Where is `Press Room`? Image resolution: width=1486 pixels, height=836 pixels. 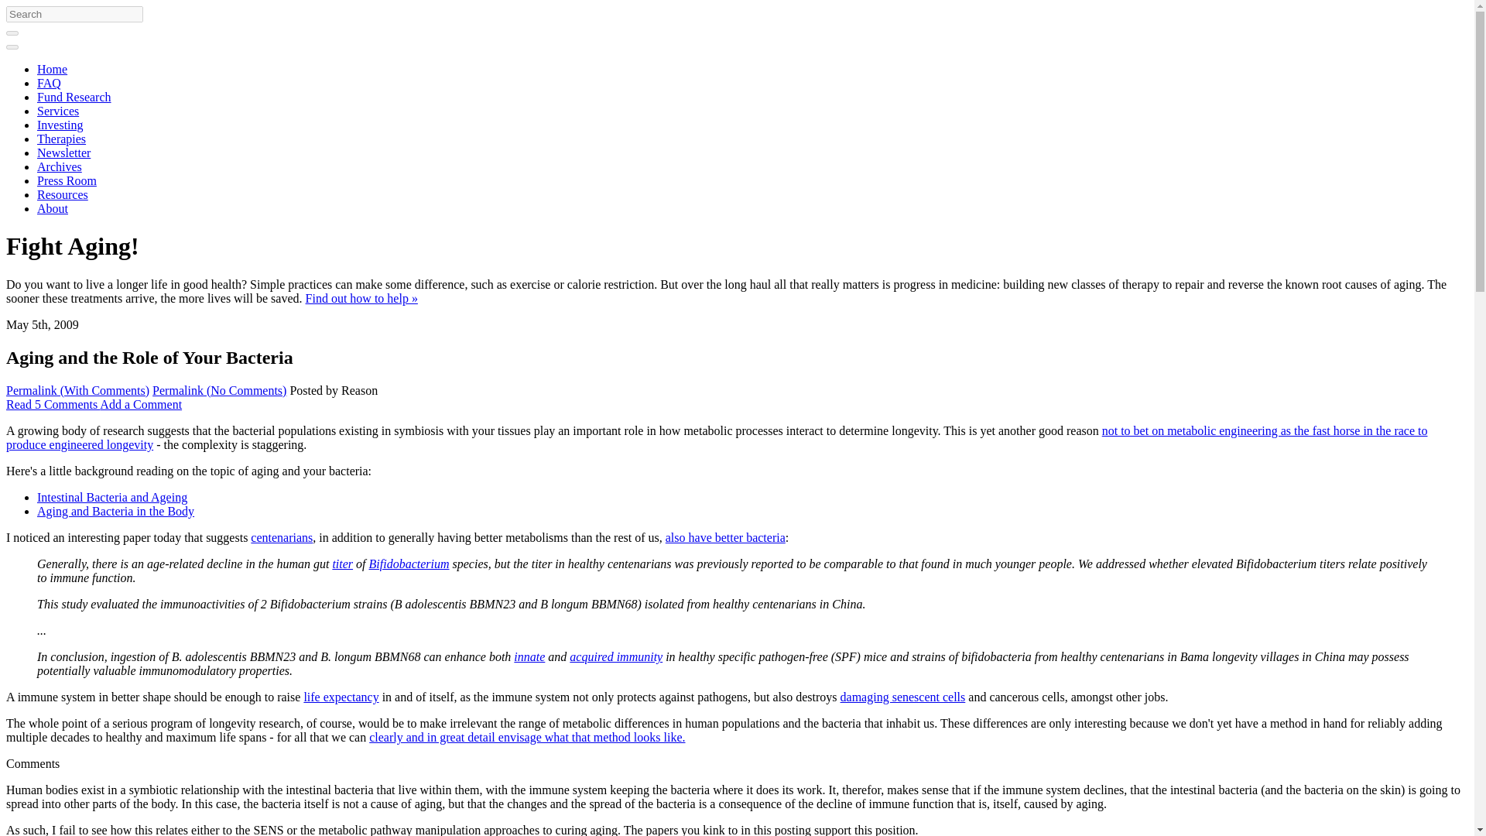
Press Room is located at coordinates (67, 180).